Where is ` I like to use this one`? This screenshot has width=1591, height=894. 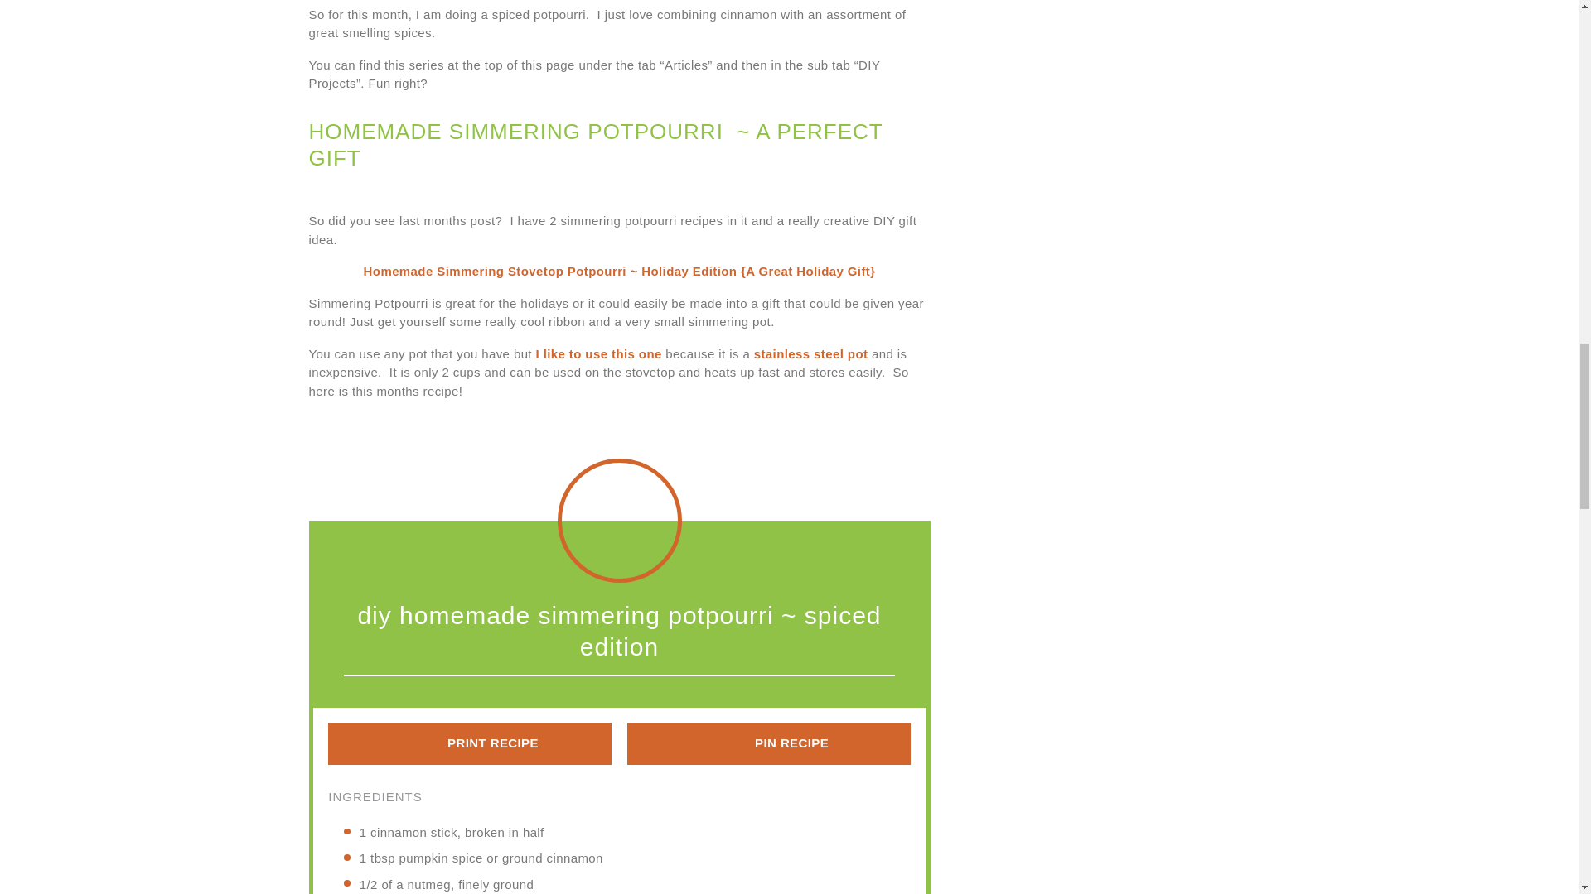
 I like to use this one is located at coordinates (597, 354).